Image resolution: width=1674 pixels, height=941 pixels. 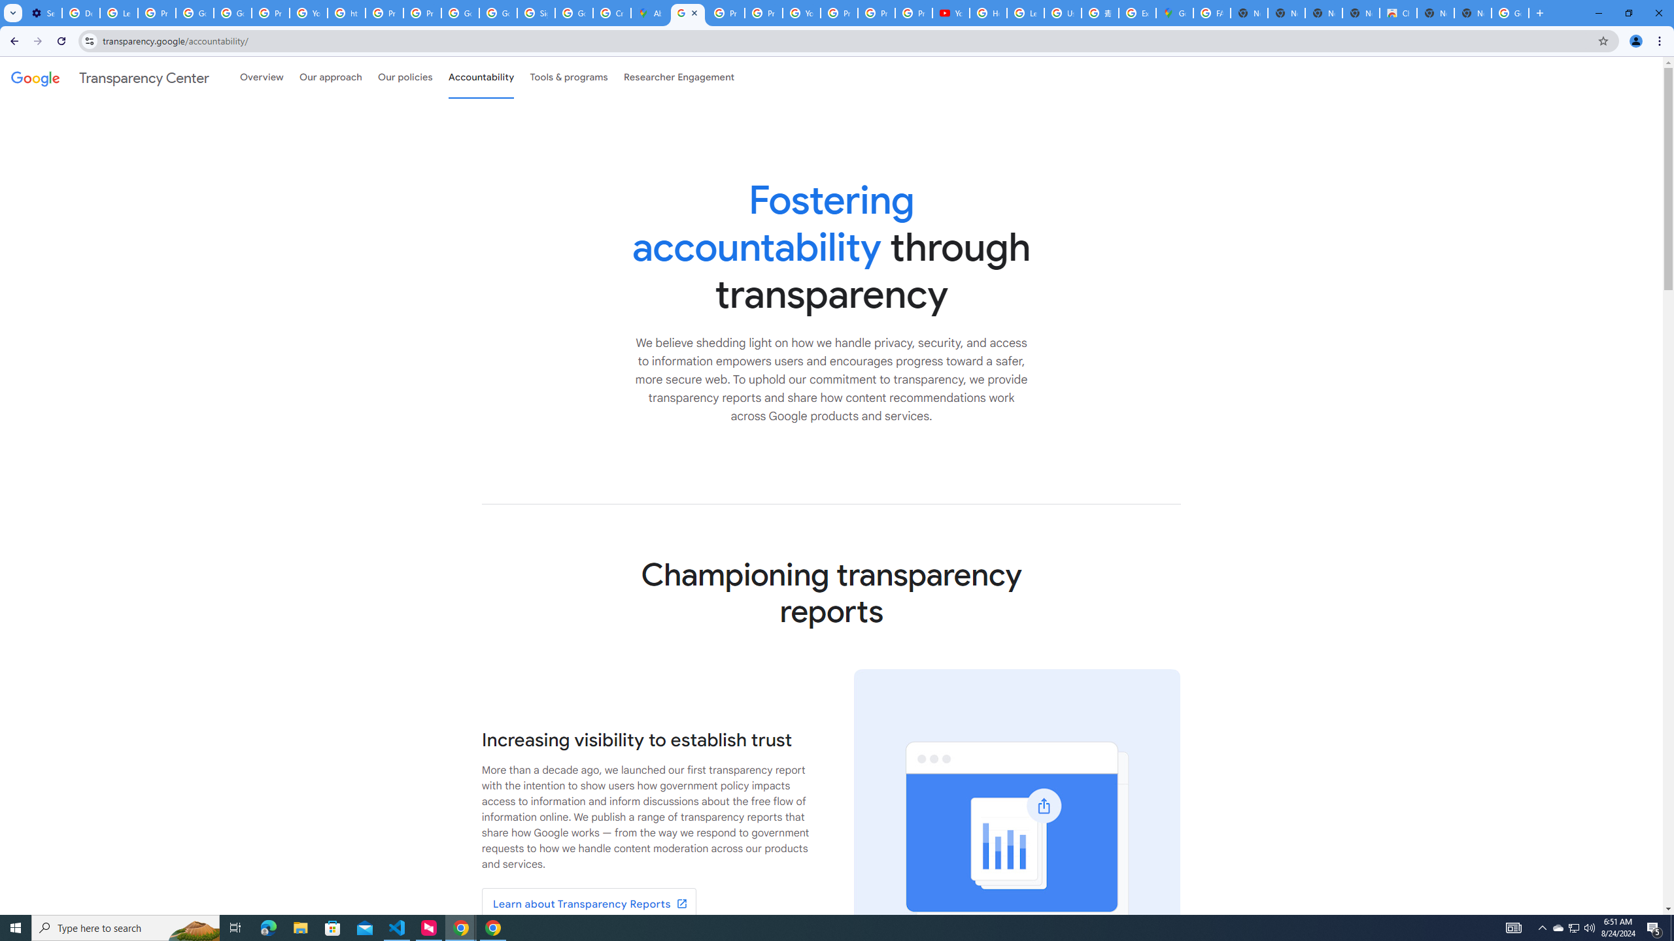 What do you see at coordinates (802, 13) in the screenshot?
I see `YouTube` at bounding box center [802, 13].